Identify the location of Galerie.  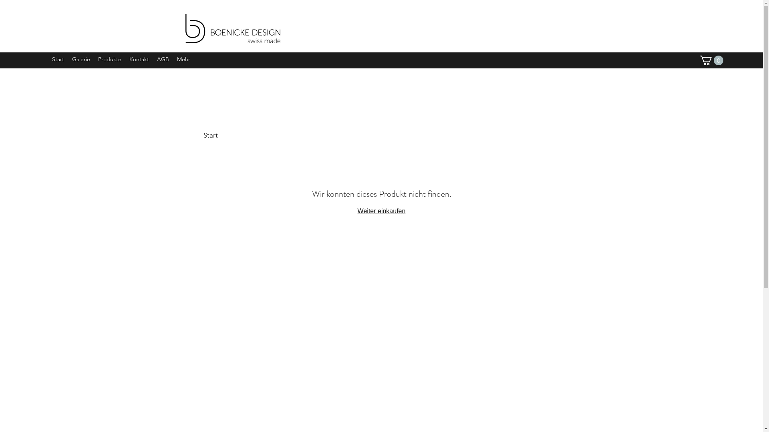
(81, 60).